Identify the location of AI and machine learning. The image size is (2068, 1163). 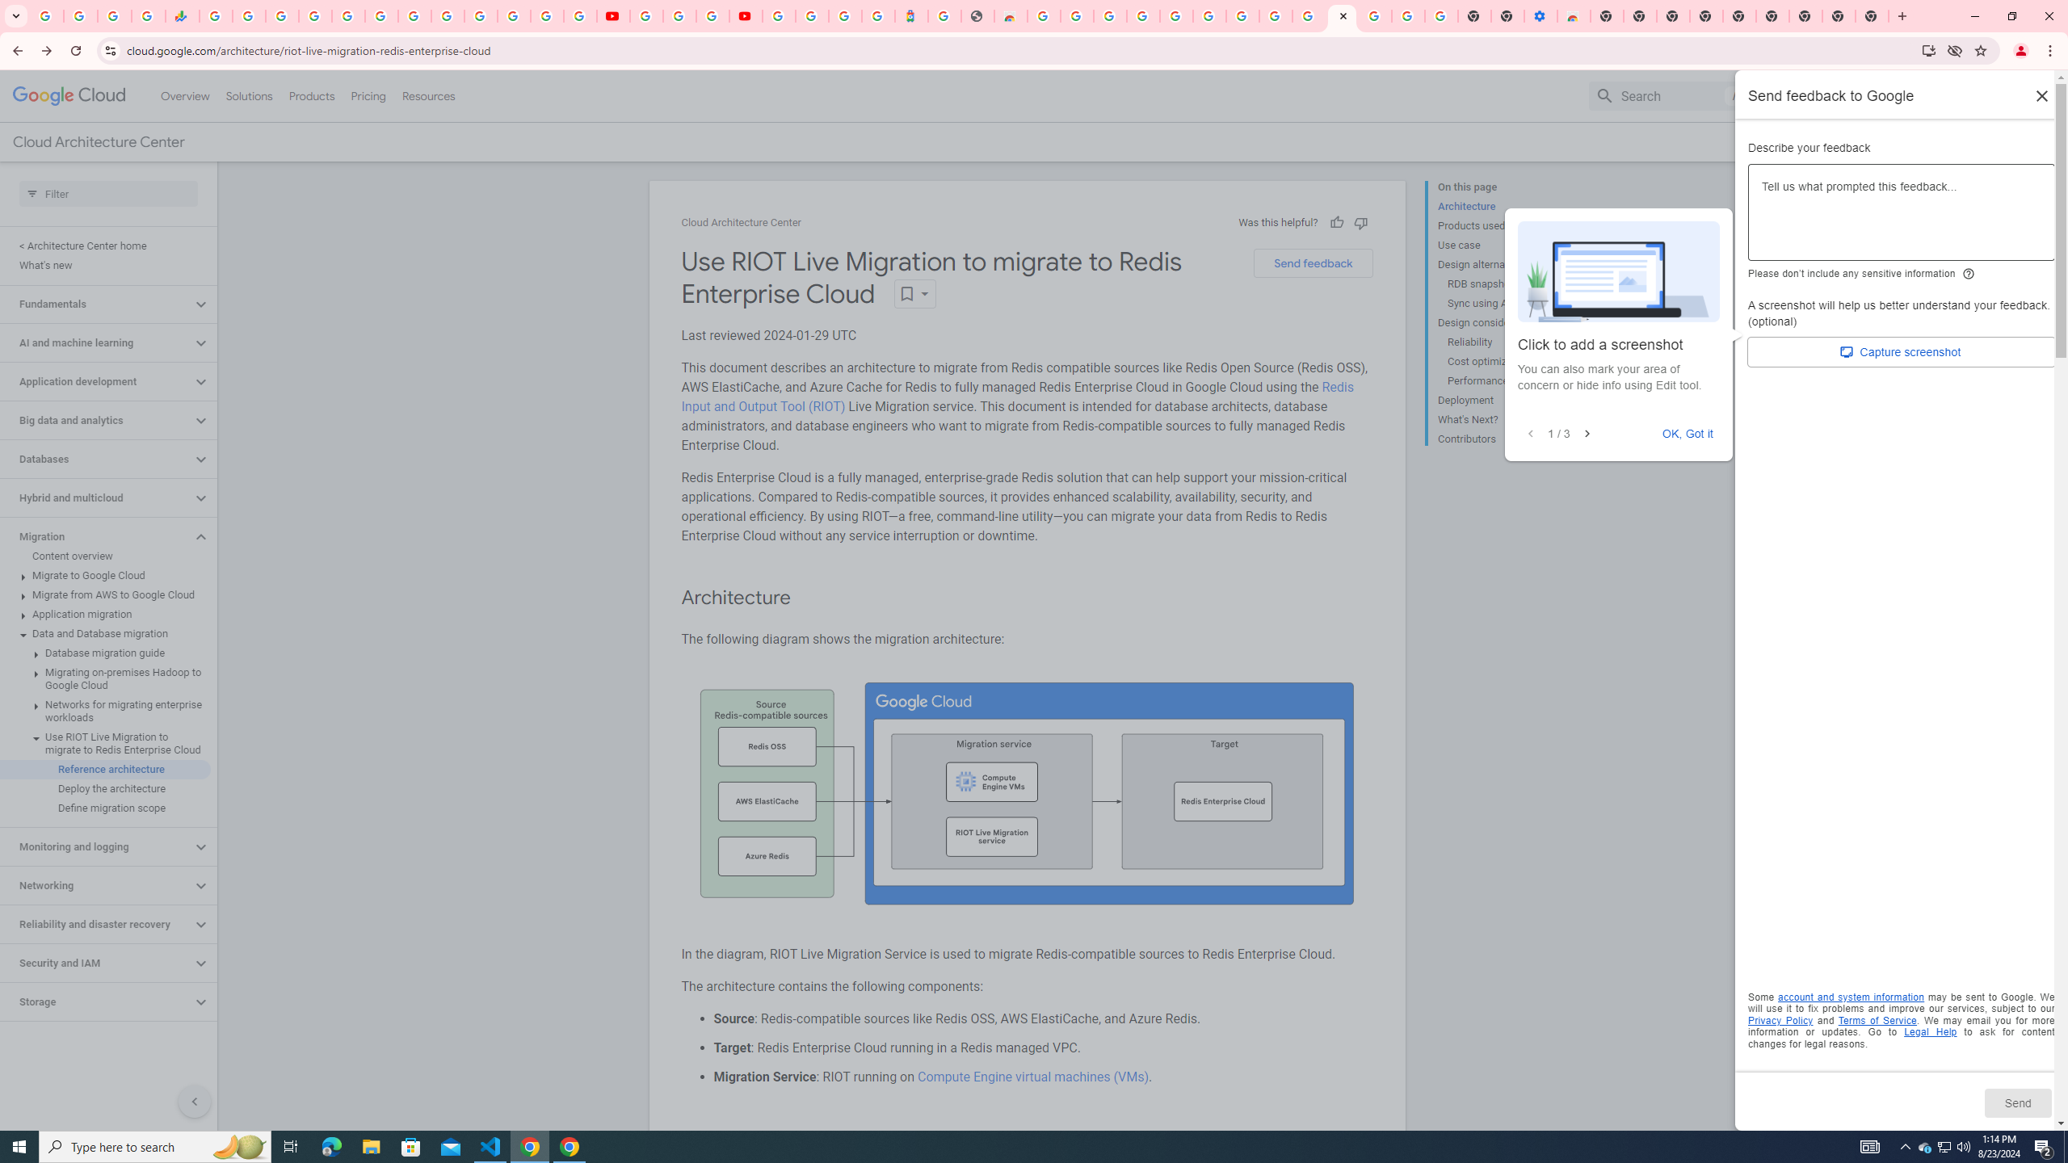
(96, 342).